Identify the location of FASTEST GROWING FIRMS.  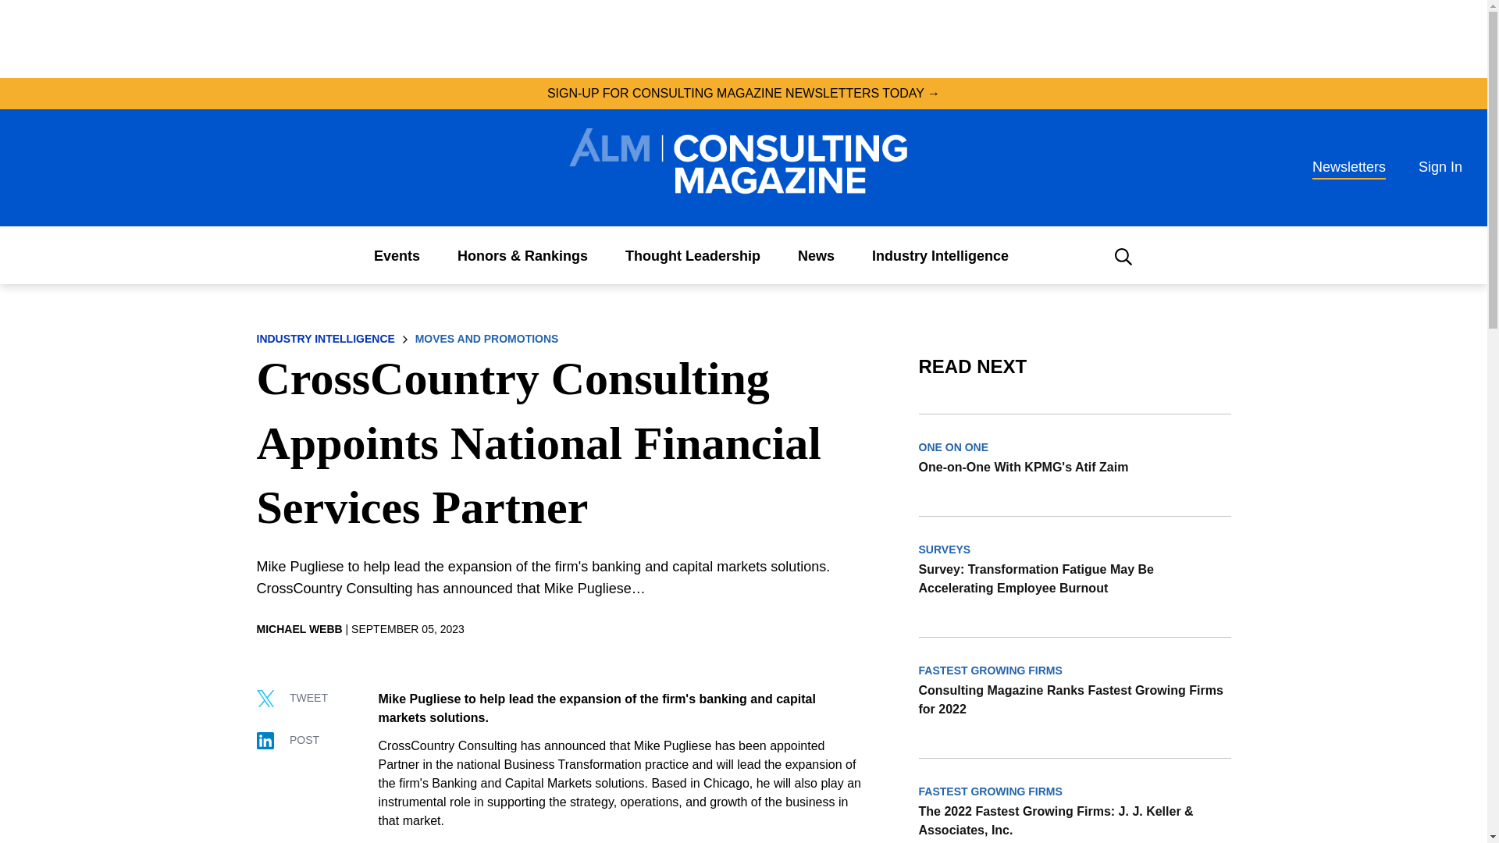
(990, 791).